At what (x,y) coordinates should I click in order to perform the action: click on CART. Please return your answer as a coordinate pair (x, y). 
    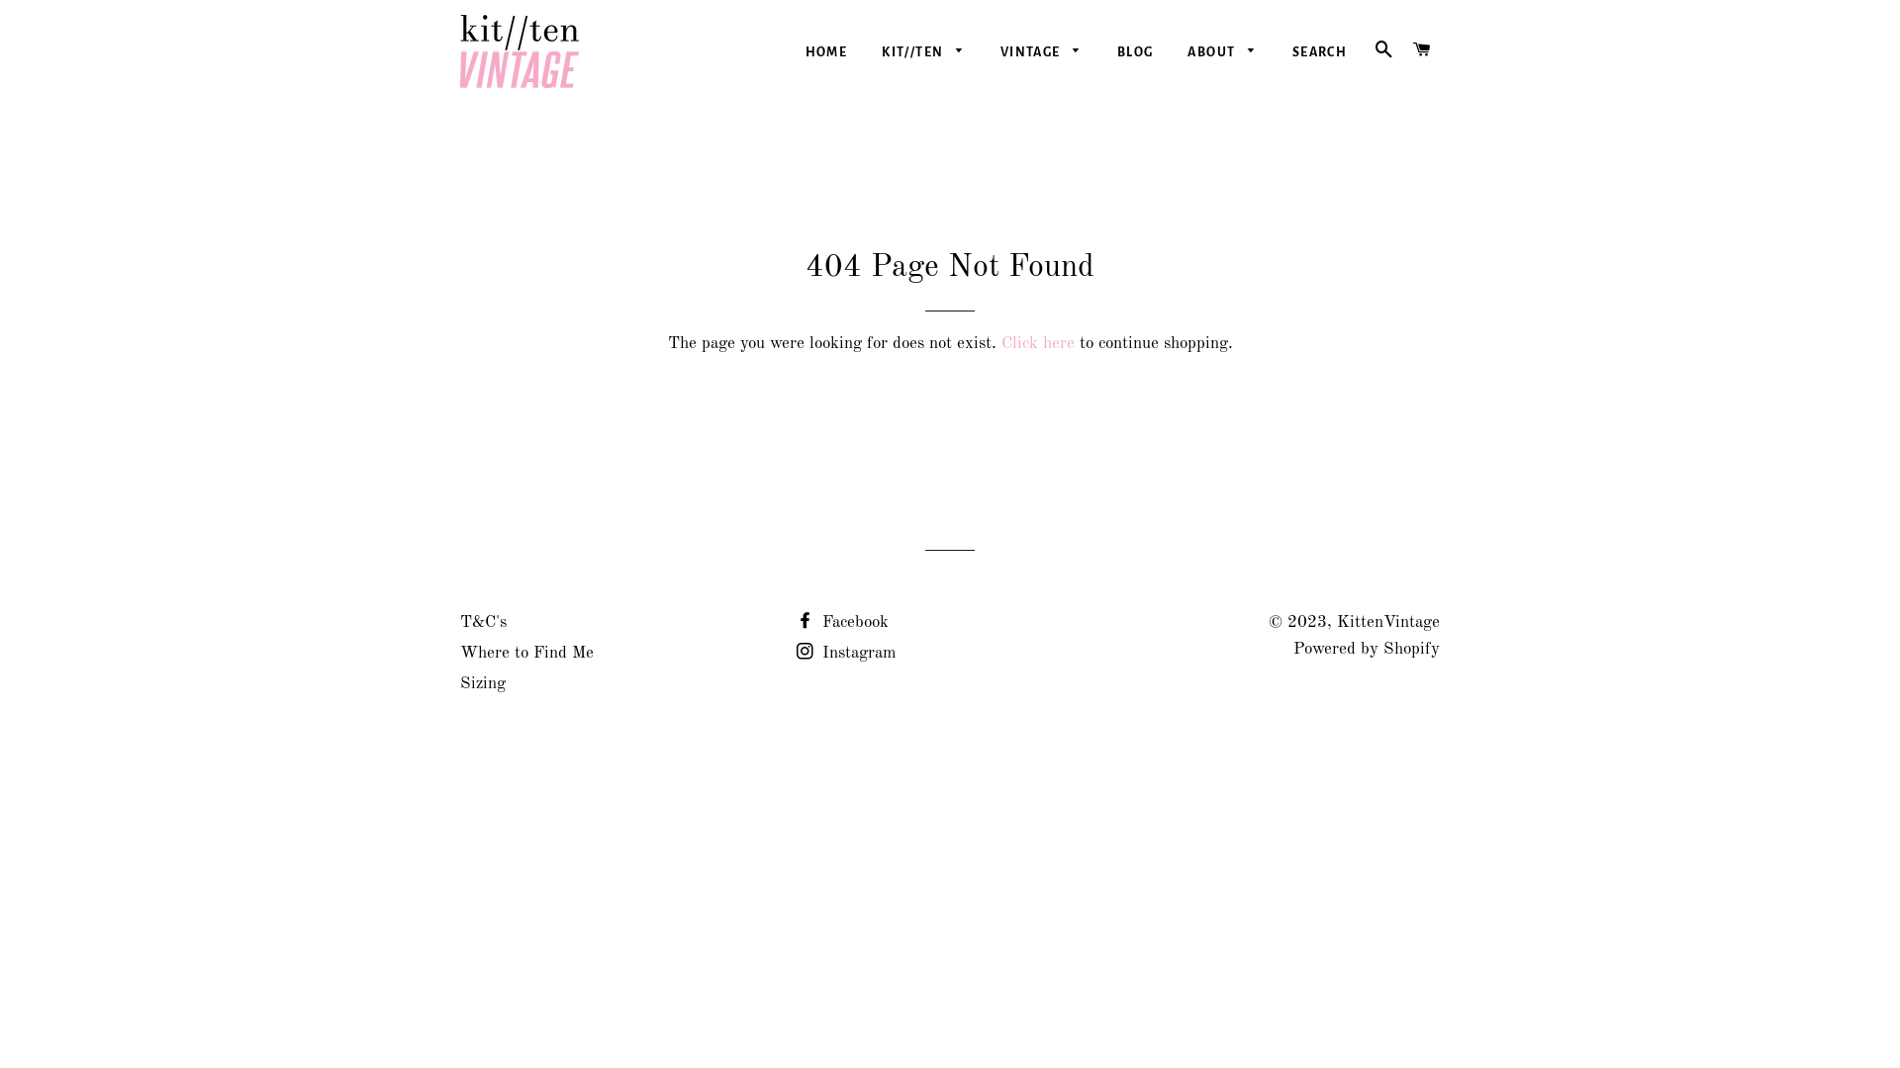
    Looking at the image, I should click on (1423, 51).